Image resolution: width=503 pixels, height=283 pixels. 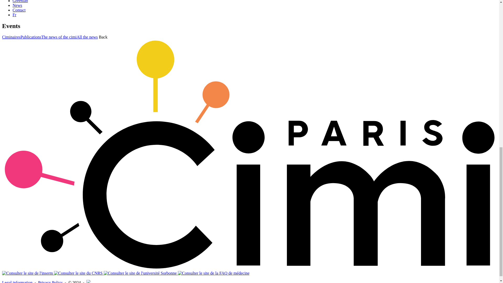 I want to click on Back, so click(x=103, y=37).